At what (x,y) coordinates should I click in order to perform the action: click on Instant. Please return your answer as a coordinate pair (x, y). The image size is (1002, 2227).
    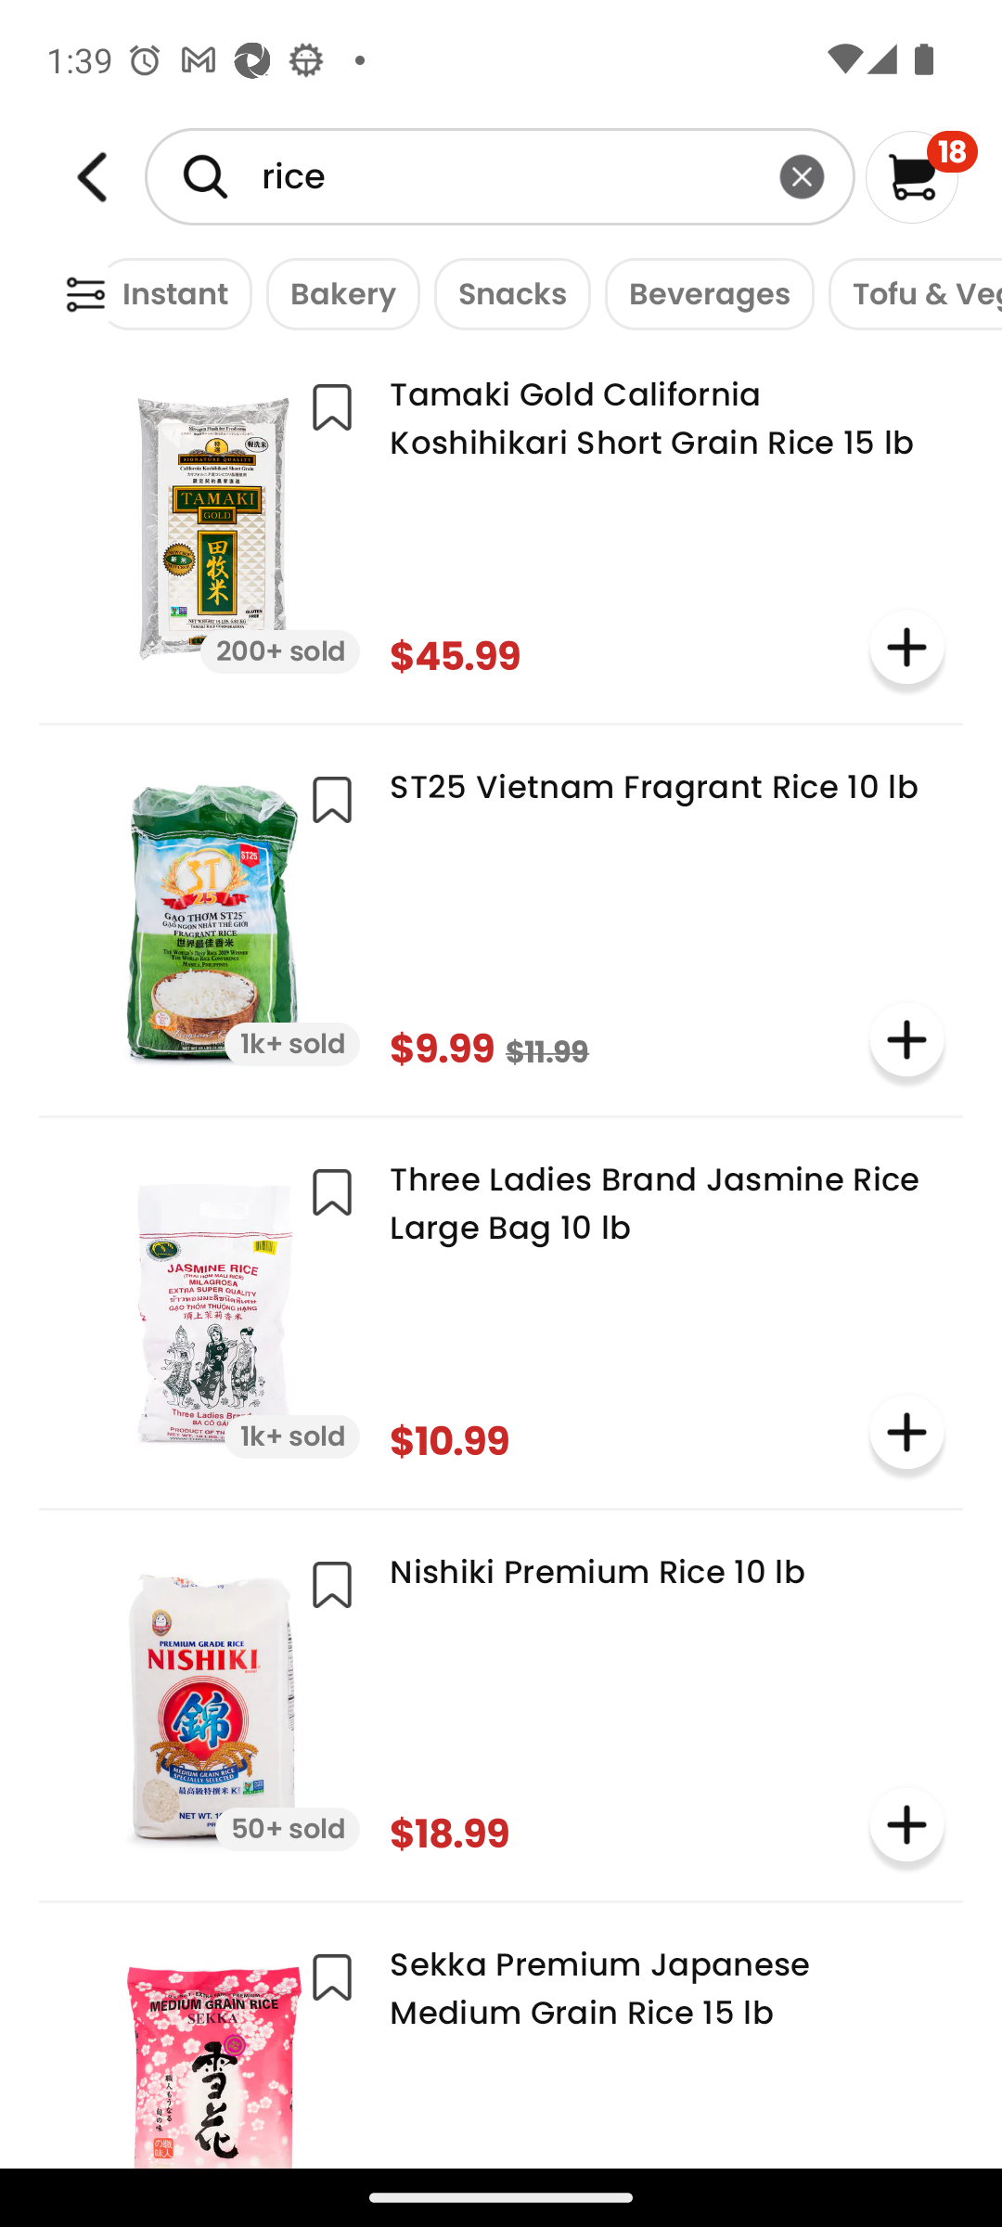
    Looking at the image, I should click on (169, 293).